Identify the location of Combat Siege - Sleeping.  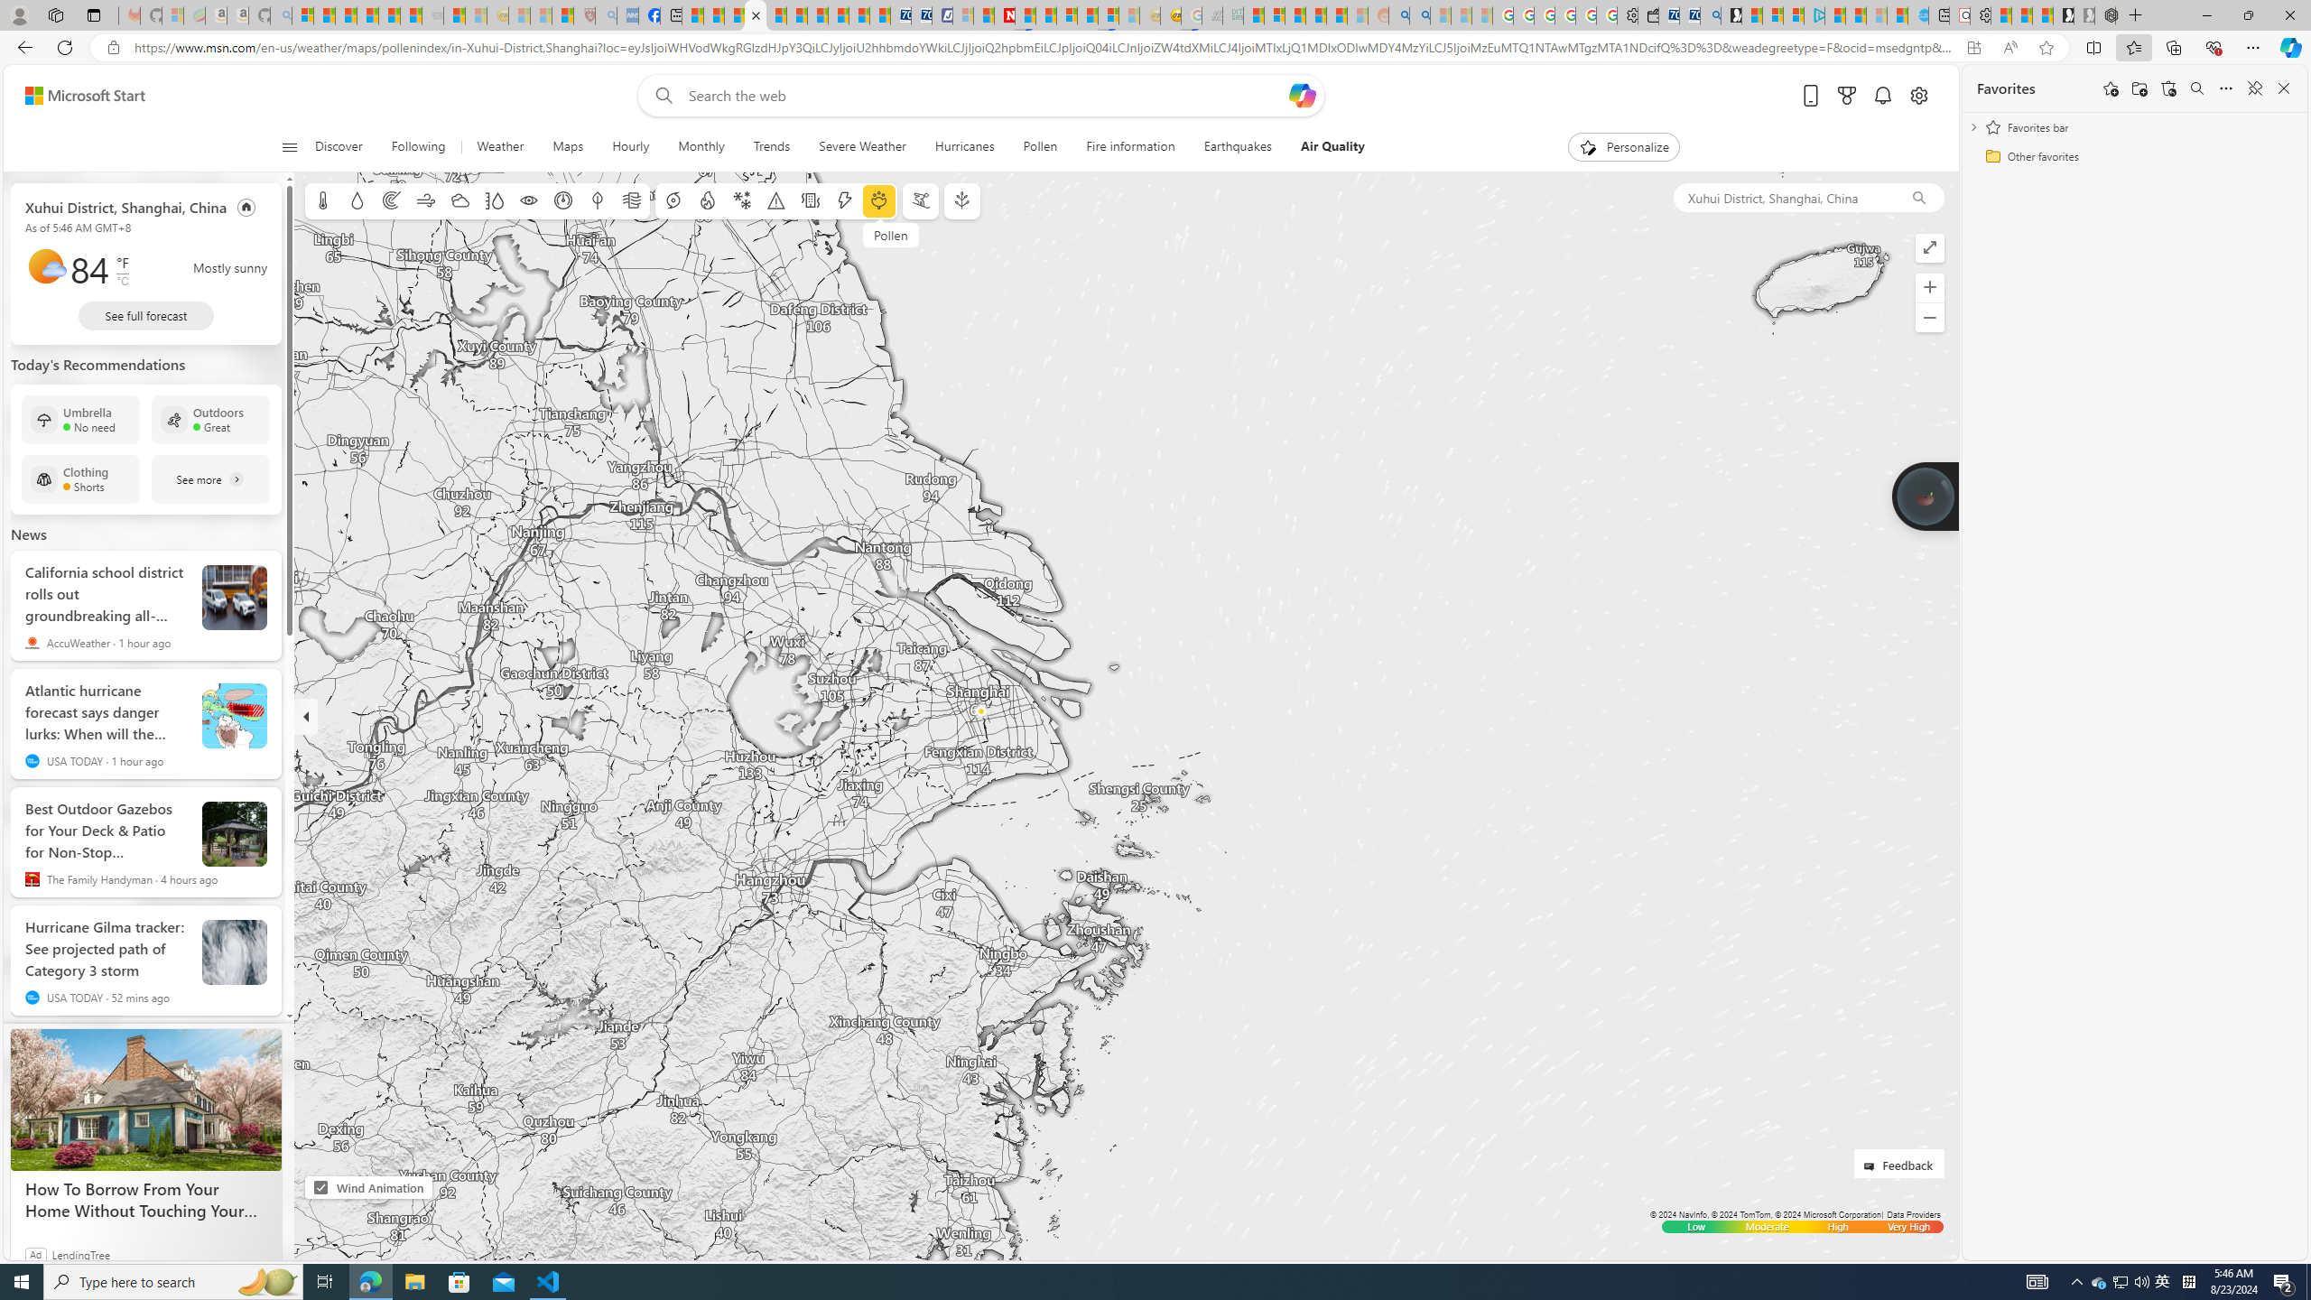
(432, 15).